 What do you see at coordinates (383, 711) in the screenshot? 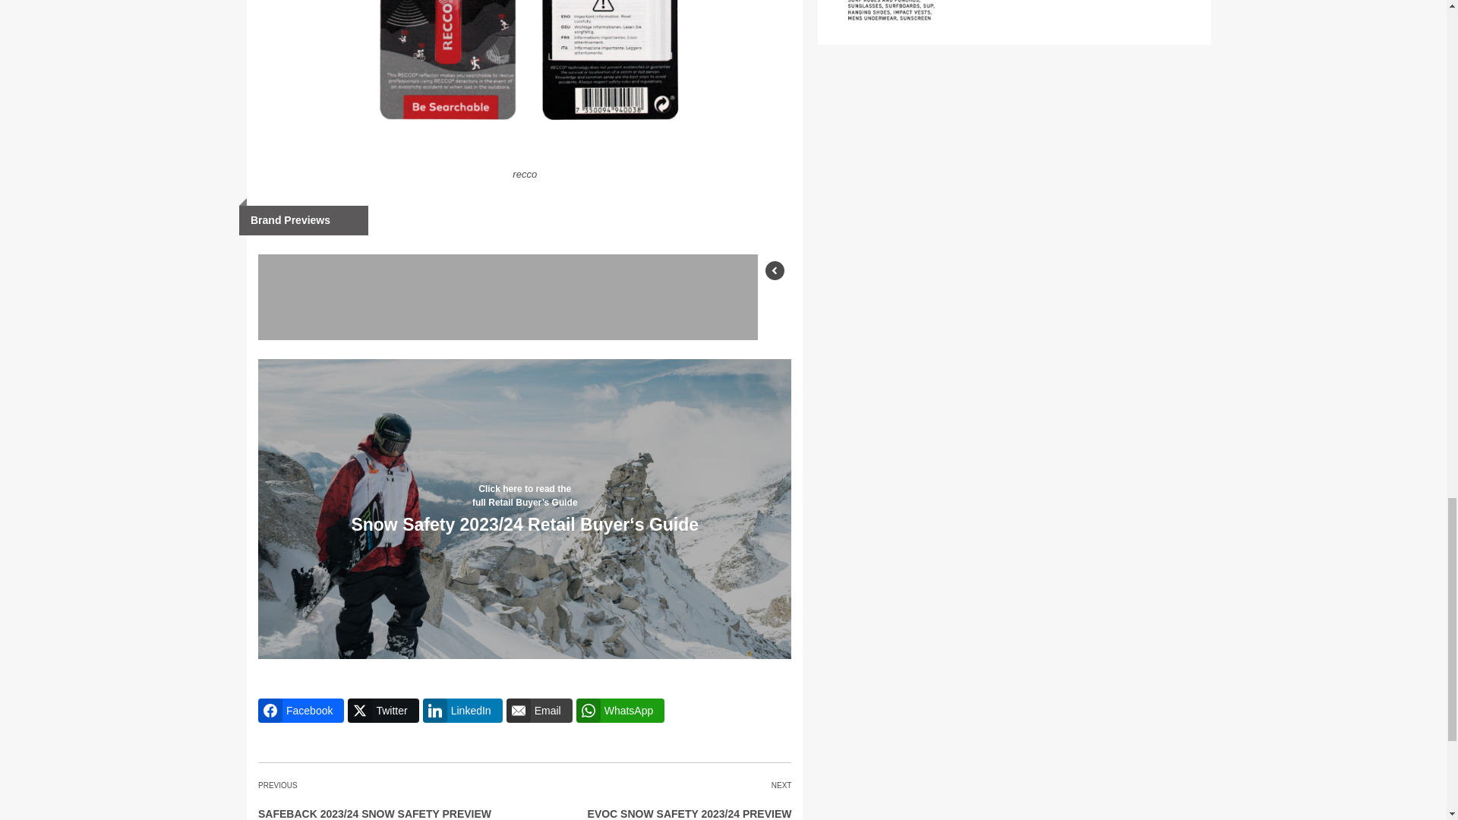
I see `Twitter` at bounding box center [383, 711].